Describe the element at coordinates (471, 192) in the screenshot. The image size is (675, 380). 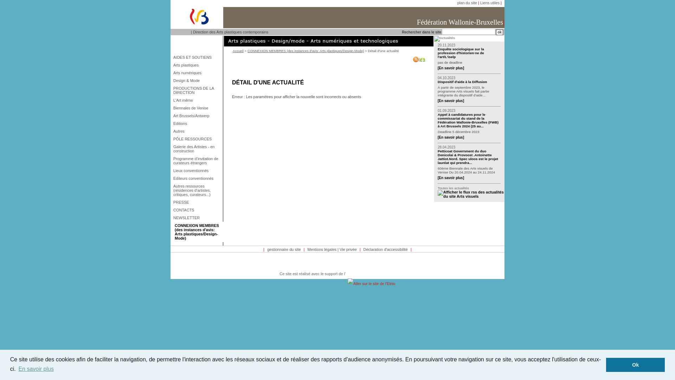
I see ` ` at that location.